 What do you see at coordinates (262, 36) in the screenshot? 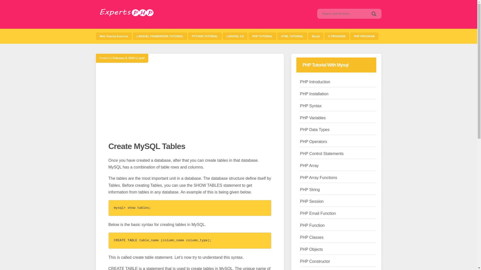
I see `PHP TUTORIAL` at bounding box center [262, 36].